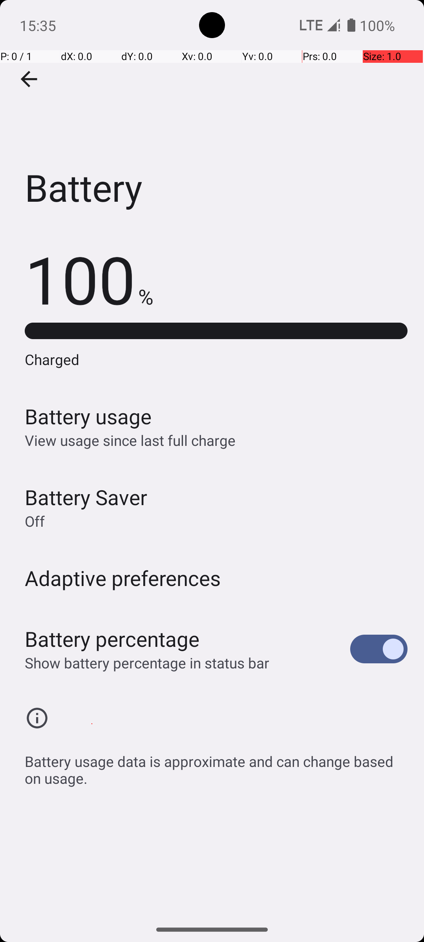 This screenshot has height=942, width=424. Describe the element at coordinates (216, 360) in the screenshot. I see `Charged` at that location.